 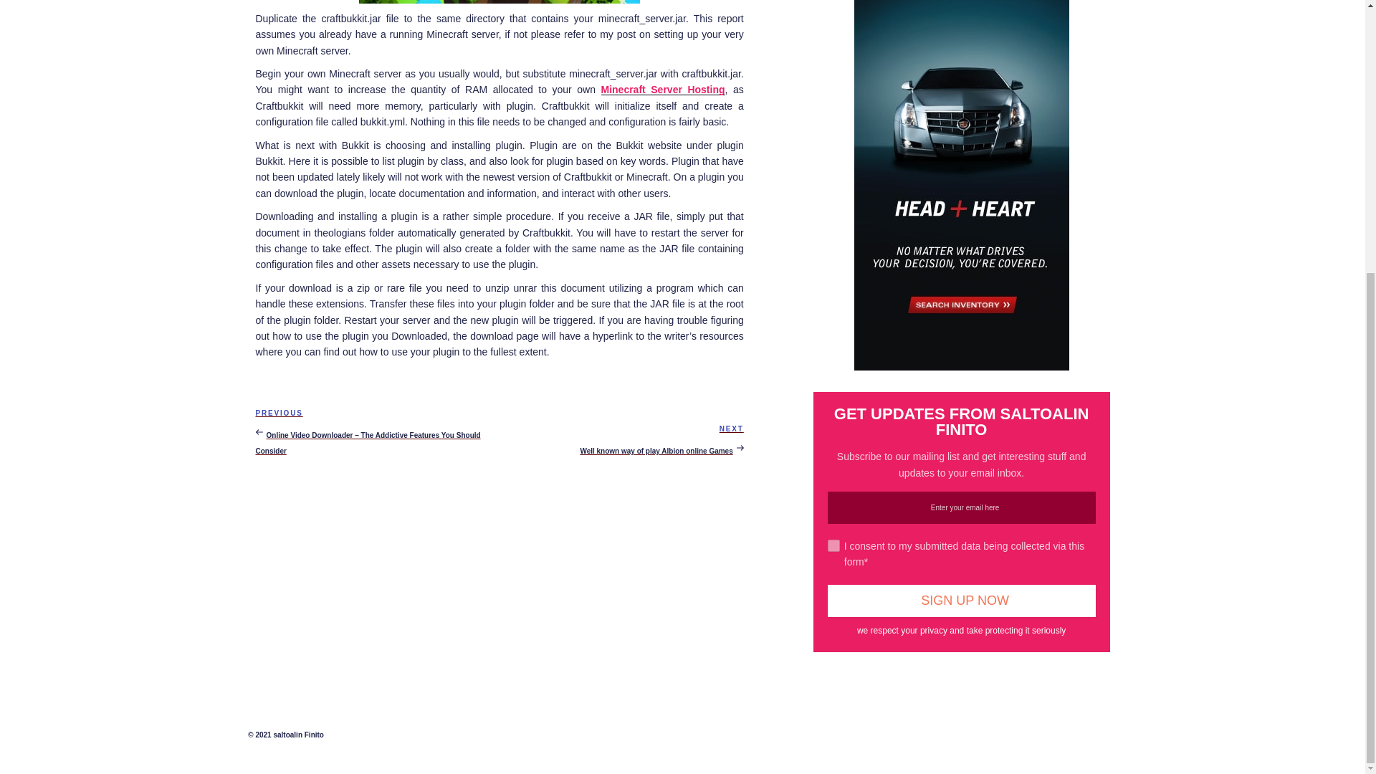 What do you see at coordinates (962, 601) in the screenshot?
I see `on` at bounding box center [962, 601].